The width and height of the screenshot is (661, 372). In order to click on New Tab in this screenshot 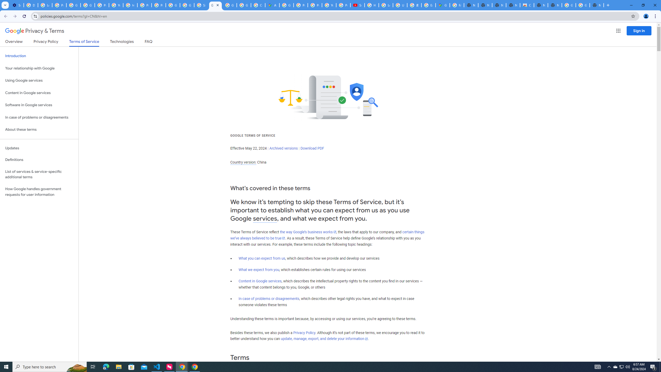, I will do `click(597, 5)`.